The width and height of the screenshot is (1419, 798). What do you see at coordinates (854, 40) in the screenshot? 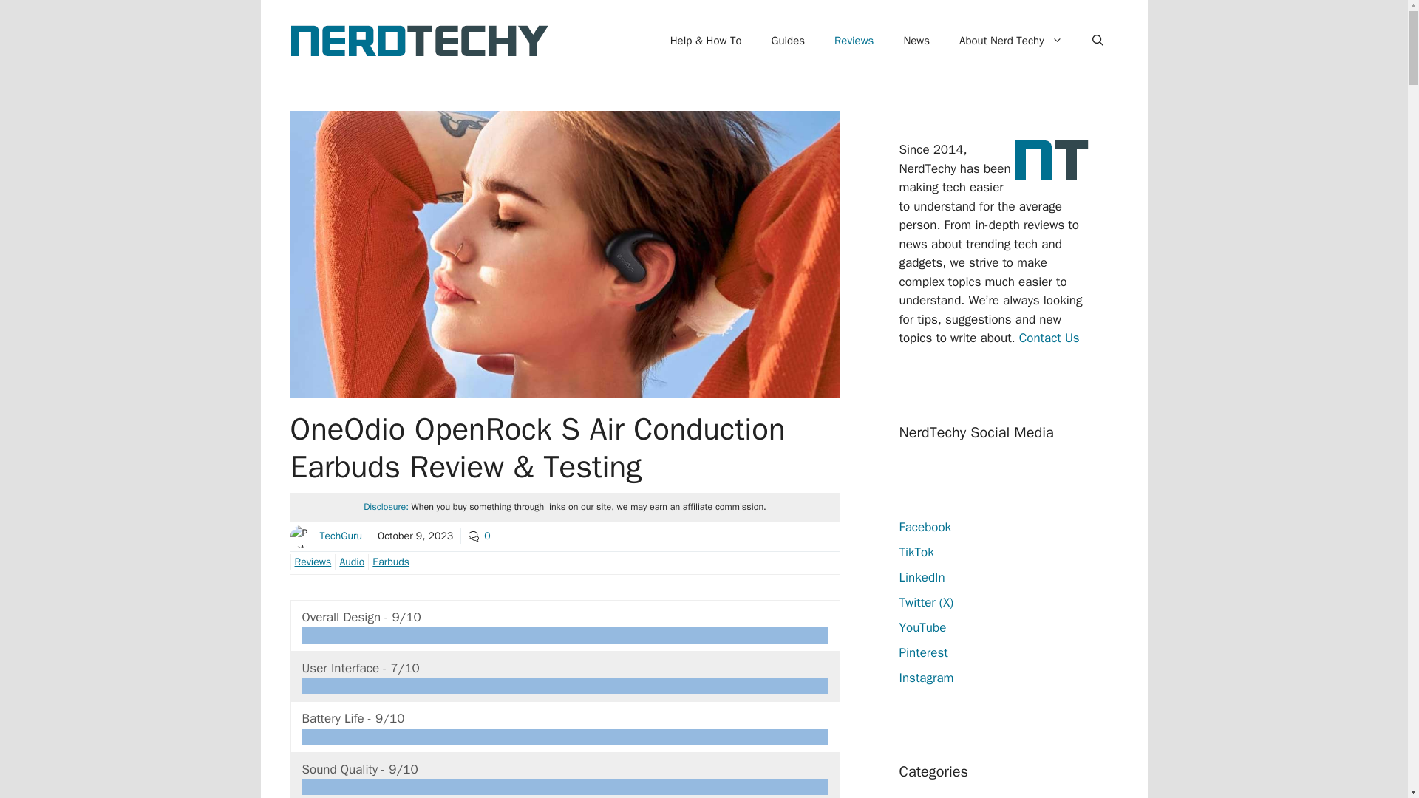
I see `Reviews` at bounding box center [854, 40].